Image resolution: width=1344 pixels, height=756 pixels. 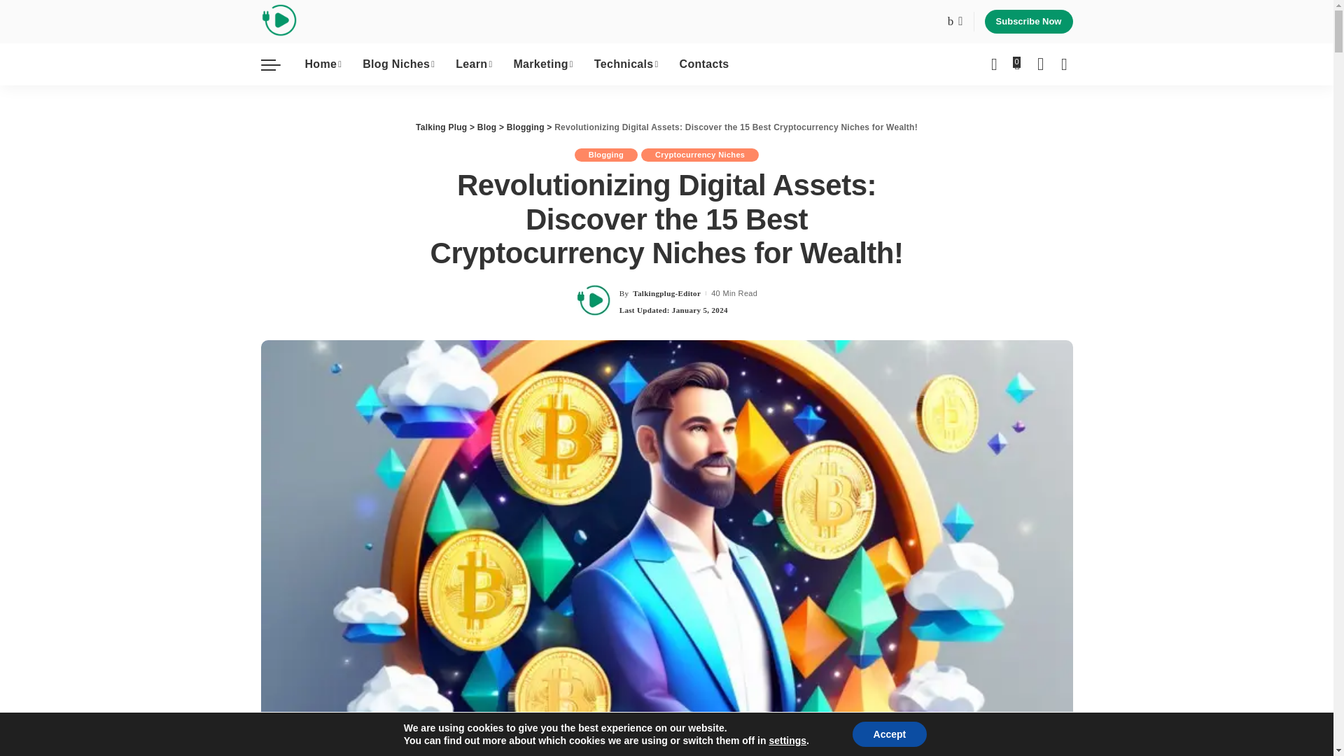 I want to click on Go to the Blogging Category archives., so click(x=525, y=127).